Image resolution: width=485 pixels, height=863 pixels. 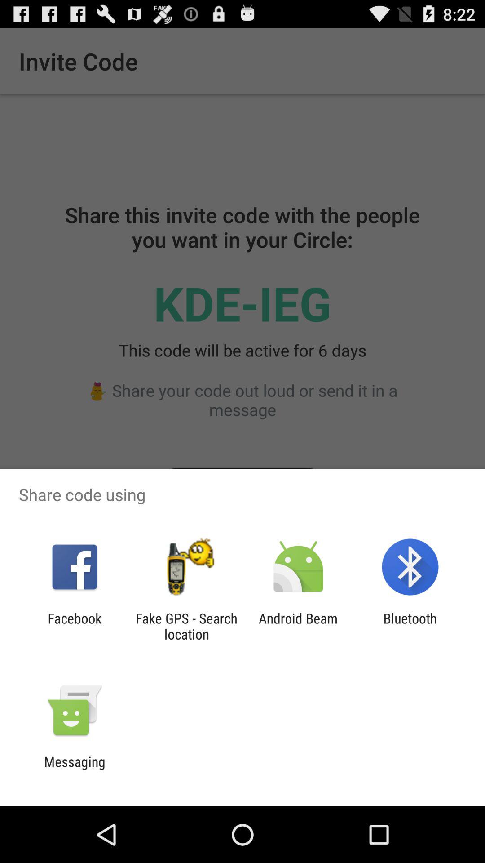 What do you see at coordinates (410, 626) in the screenshot?
I see `flip until bluetooth icon` at bounding box center [410, 626].